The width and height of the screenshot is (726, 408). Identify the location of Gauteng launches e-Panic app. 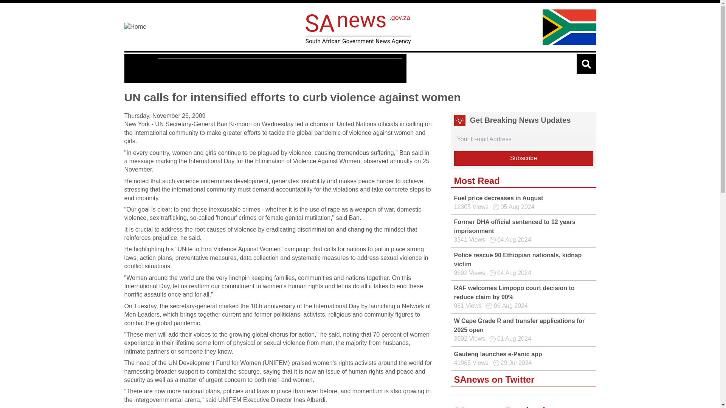
(498, 354).